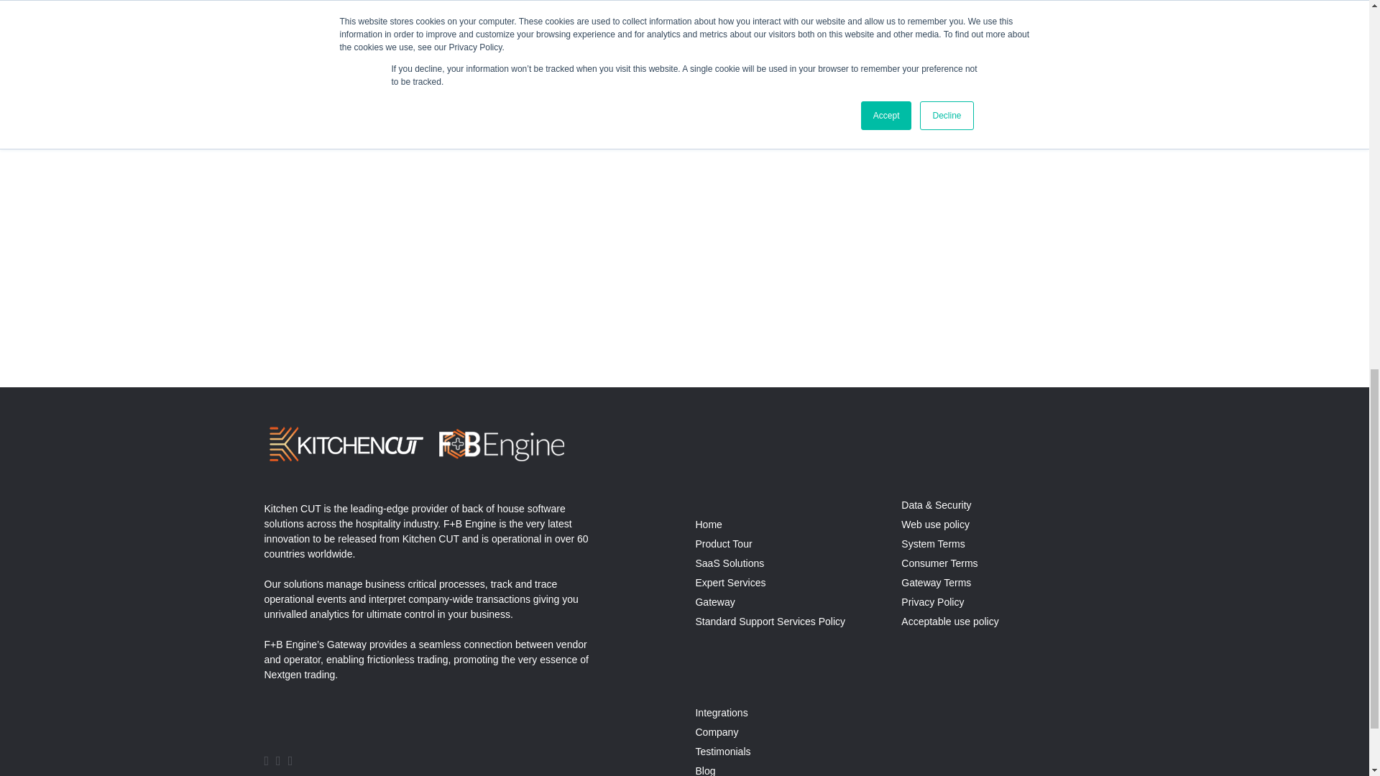 The width and height of the screenshot is (1380, 776). Describe the element at coordinates (723, 752) in the screenshot. I see `Testimonials` at that location.